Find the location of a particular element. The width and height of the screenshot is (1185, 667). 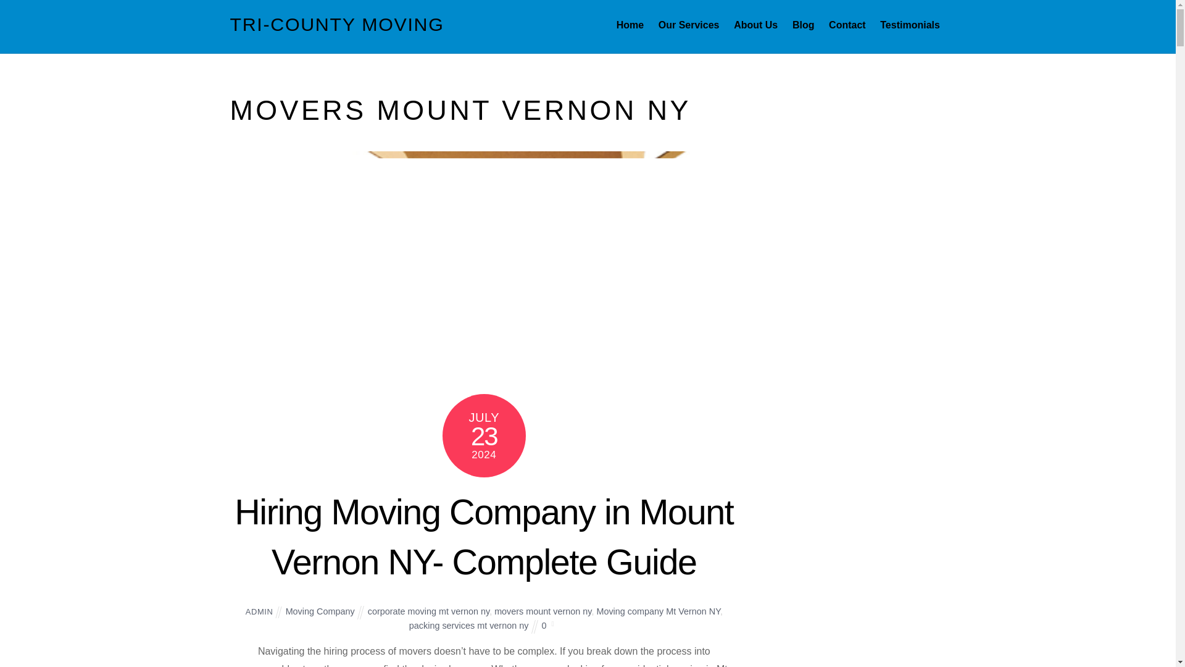

Our Services is located at coordinates (689, 25).